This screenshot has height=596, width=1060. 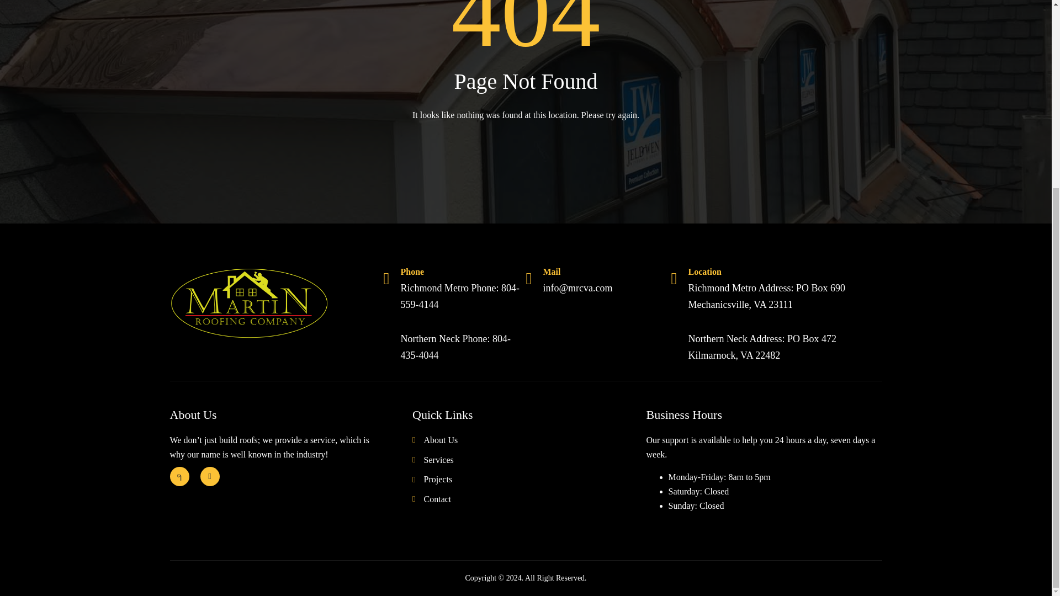 I want to click on About Us, so click(x=529, y=440).